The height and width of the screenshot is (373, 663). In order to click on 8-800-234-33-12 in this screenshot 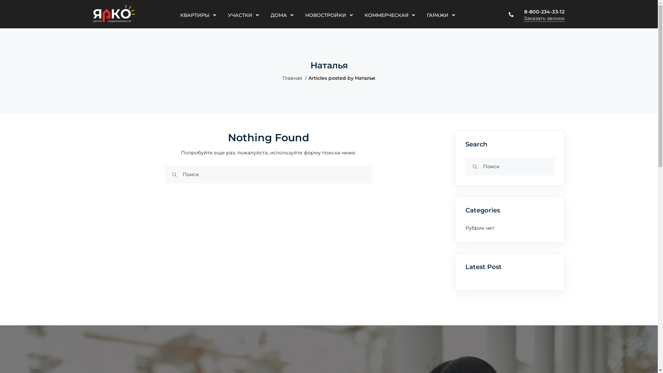, I will do `click(544, 12)`.